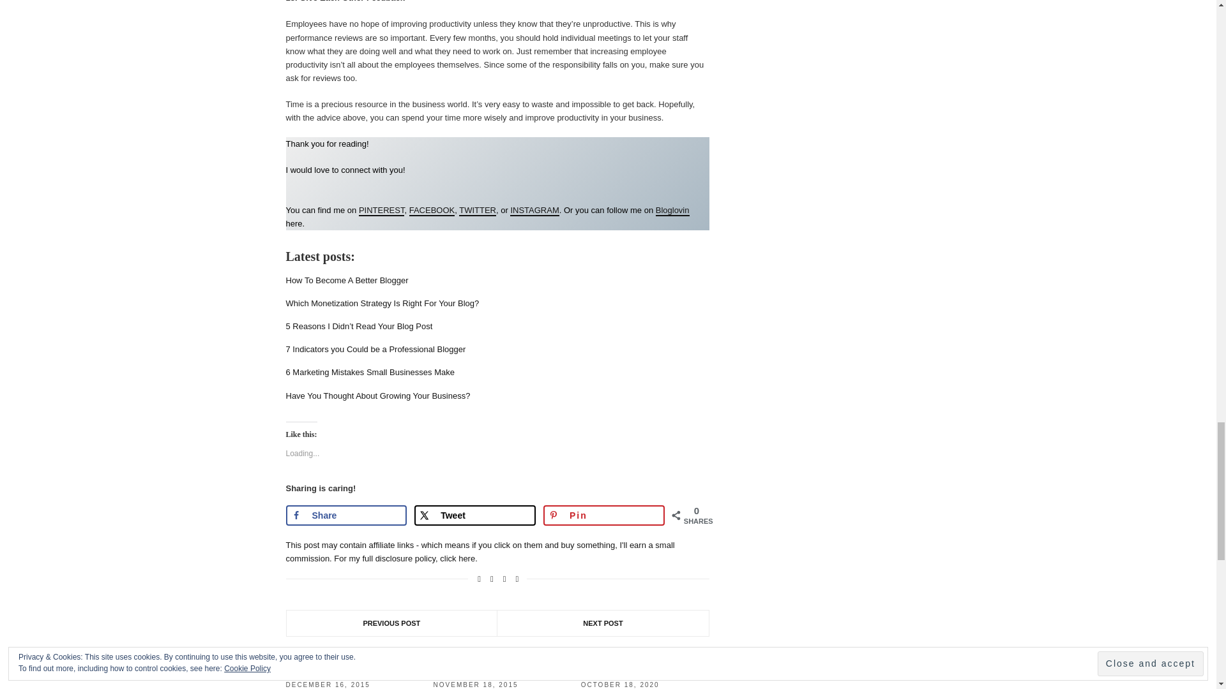 The image size is (1226, 689). I want to click on Share on Facebook, so click(346, 515).